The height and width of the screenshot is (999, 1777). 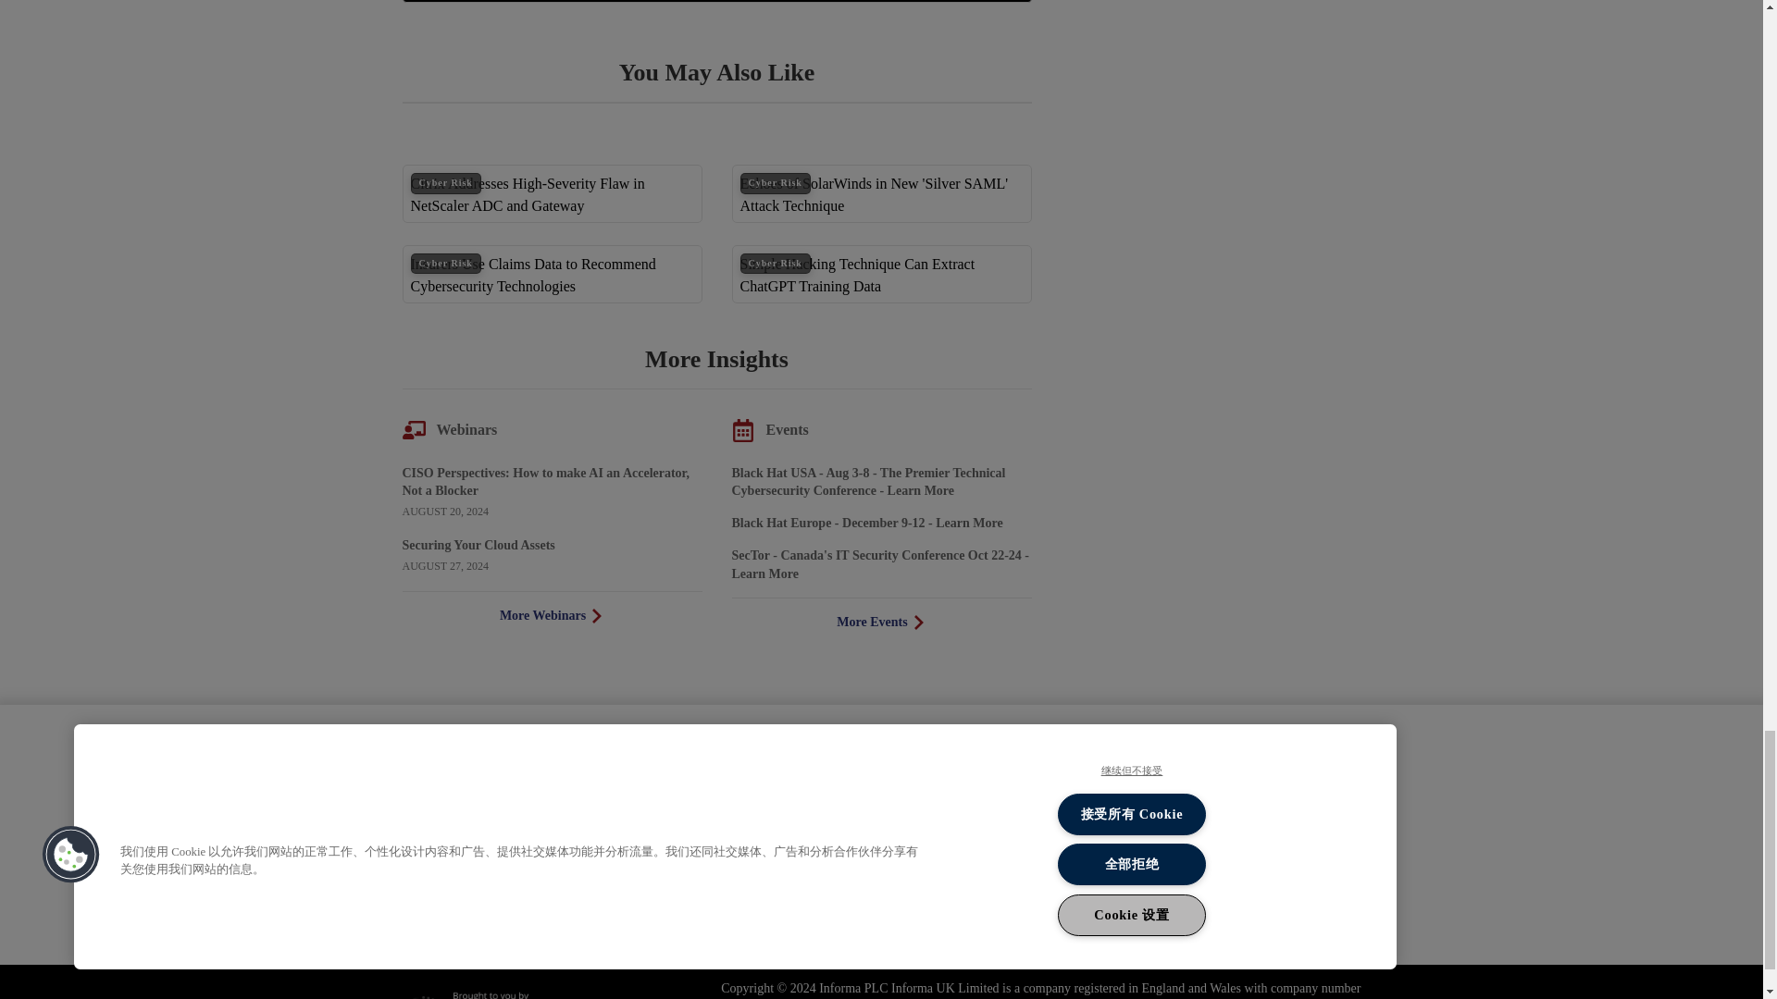 What do you see at coordinates (500, 755) in the screenshot?
I see `Logo` at bounding box center [500, 755].